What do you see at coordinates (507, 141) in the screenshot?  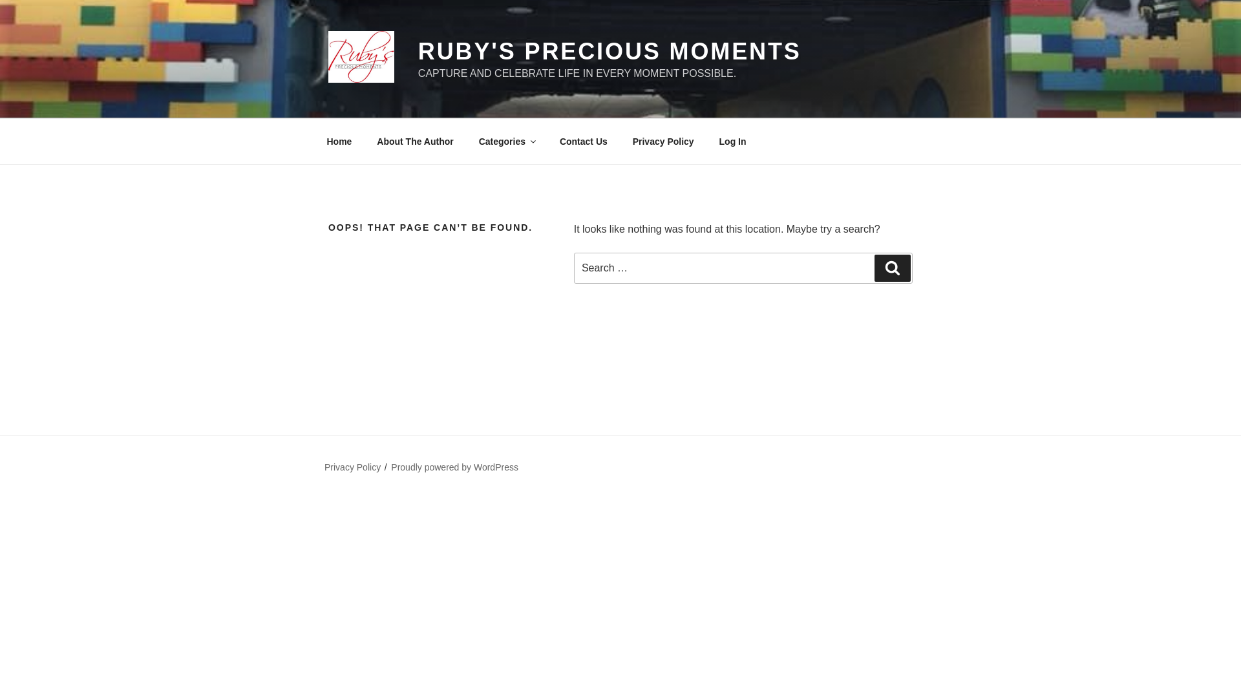 I see `Categories` at bounding box center [507, 141].